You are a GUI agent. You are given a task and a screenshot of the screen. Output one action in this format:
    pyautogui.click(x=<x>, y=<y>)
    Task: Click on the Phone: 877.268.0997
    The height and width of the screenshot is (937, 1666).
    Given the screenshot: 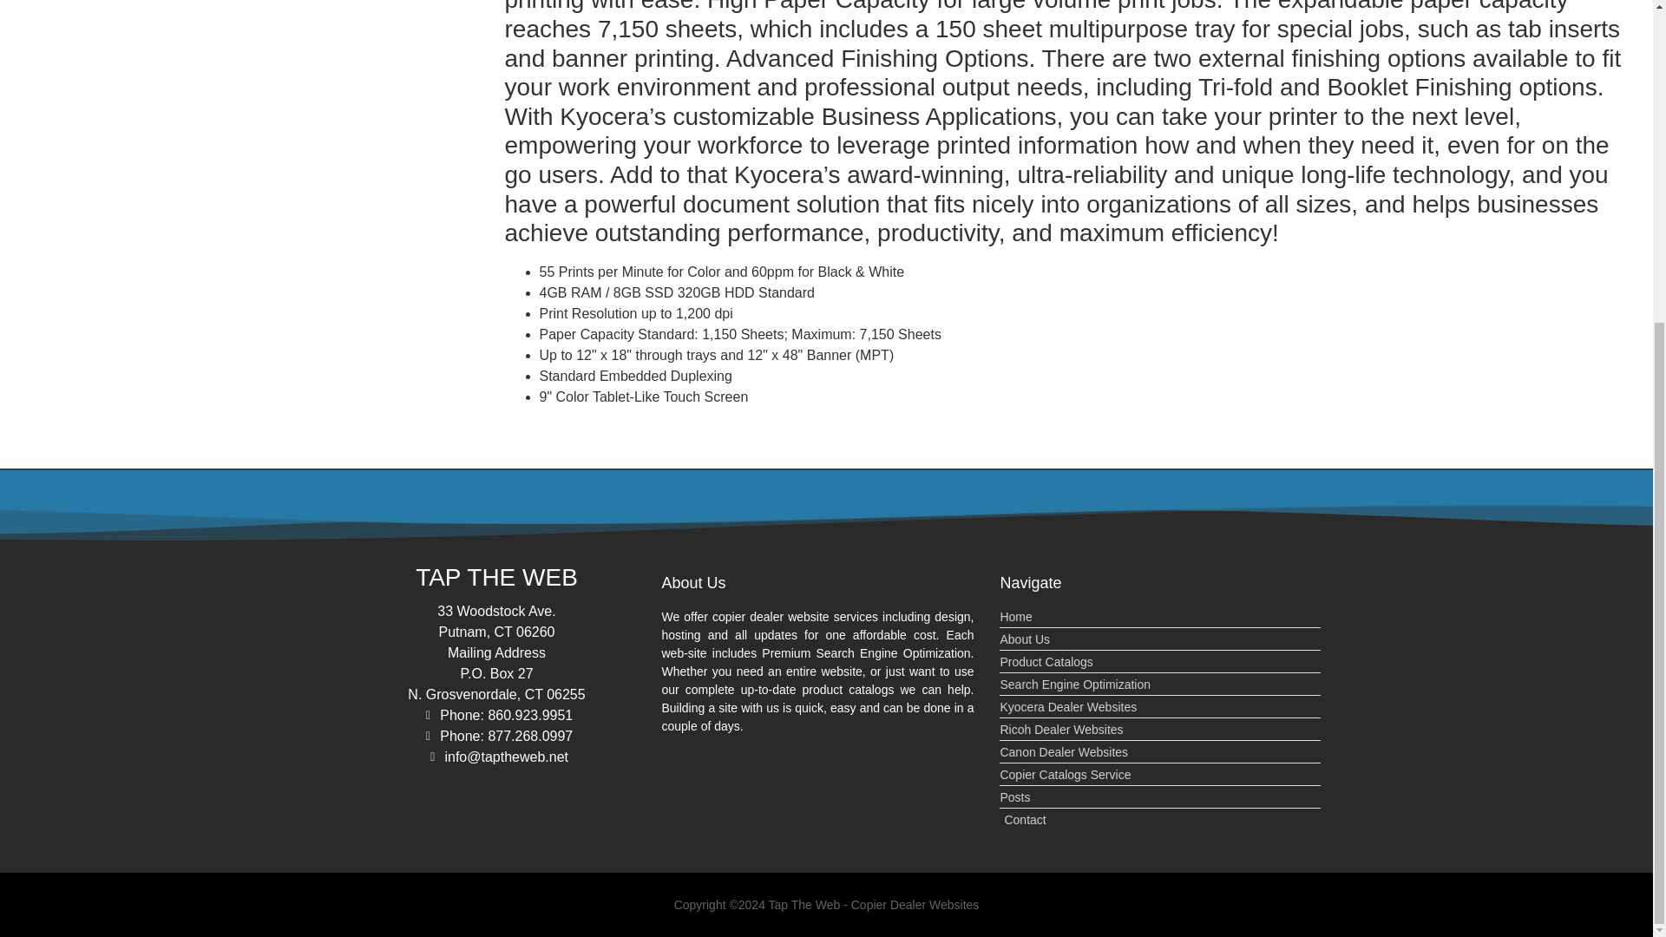 What is the action you would take?
    pyautogui.click(x=496, y=736)
    